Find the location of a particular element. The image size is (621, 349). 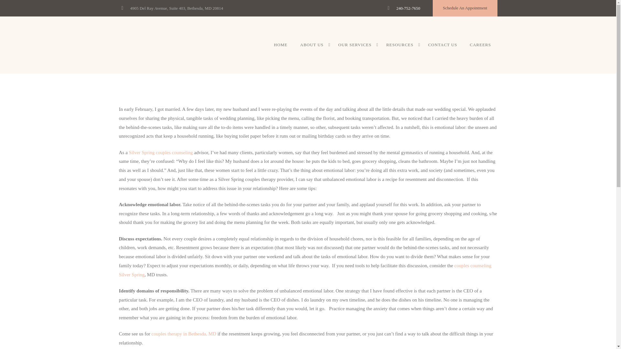

OUR SERVICES is located at coordinates (355, 45).